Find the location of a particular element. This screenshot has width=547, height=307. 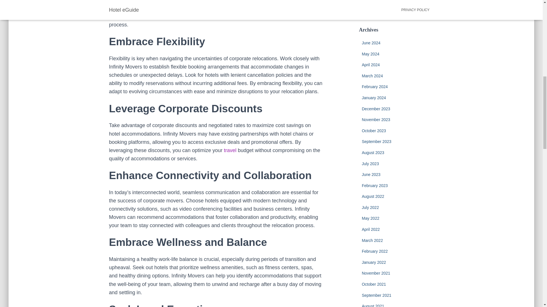

November 2023 is located at coordinates (376, 119).